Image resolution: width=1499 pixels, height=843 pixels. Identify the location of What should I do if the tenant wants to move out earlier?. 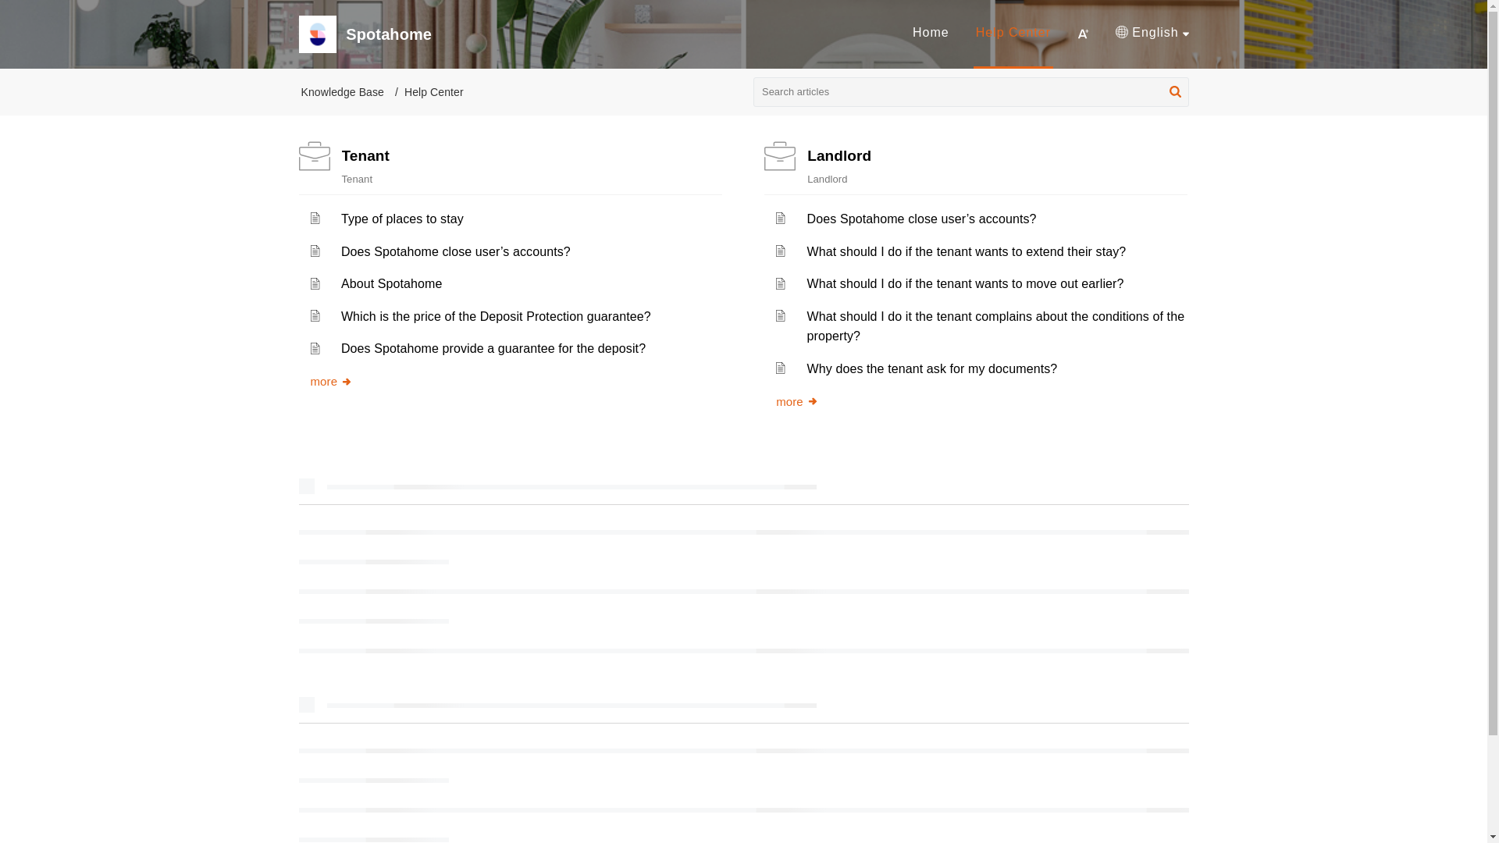
(966, 283).